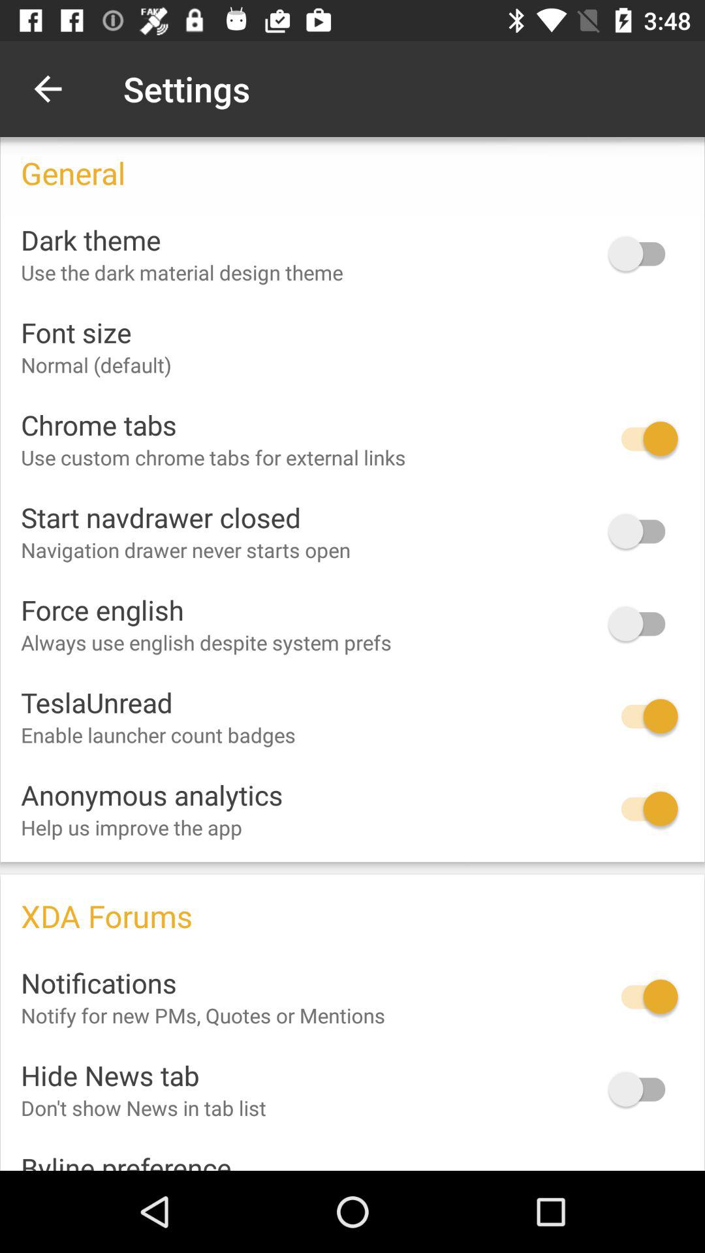 This screenshot has height=1253, width=705. What do you see at coordinates (643, 717) in the screenshot?
I see `enable launcher count badges` at bounding box center [643, 717].